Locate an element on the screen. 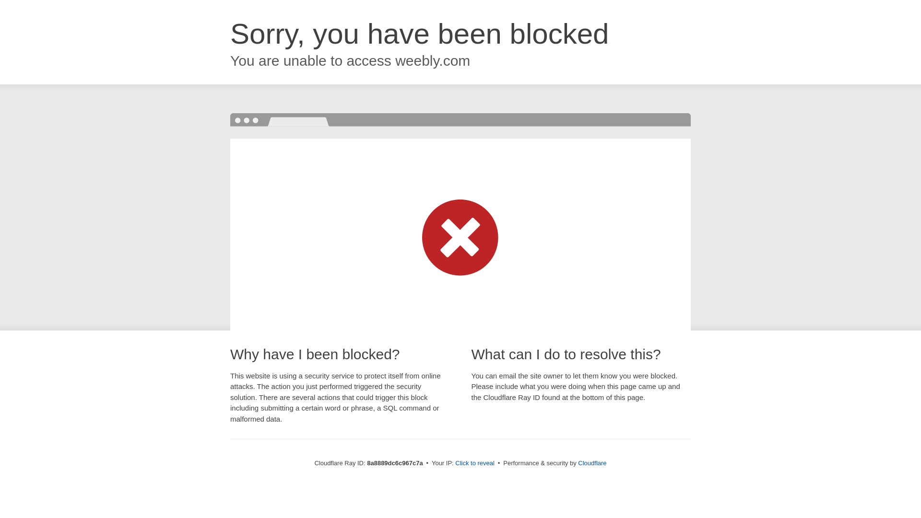 The width and height of the screenshot is (921, 518). Click to reveal is located at coordinates (475, 463).